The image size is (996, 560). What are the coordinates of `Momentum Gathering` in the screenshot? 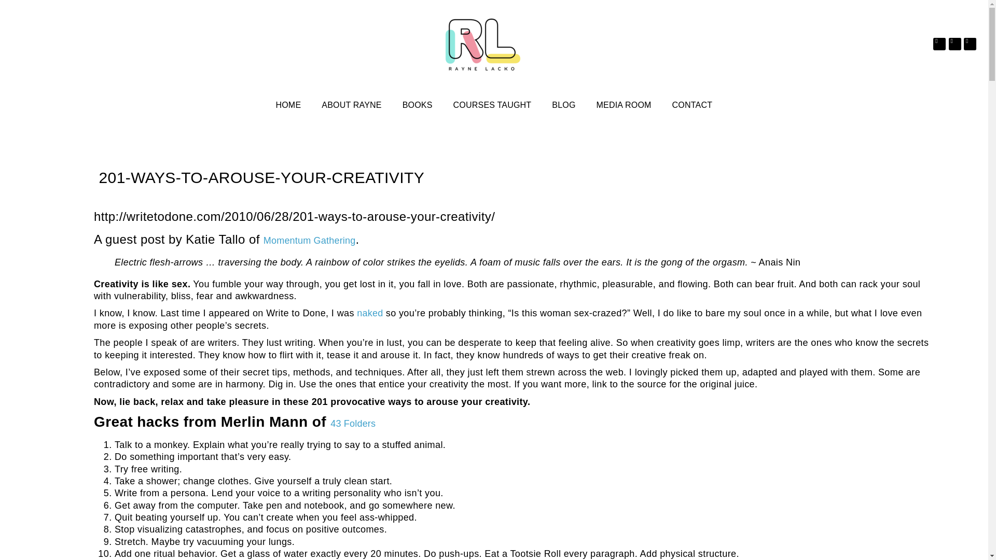 It's located at (309, 241).